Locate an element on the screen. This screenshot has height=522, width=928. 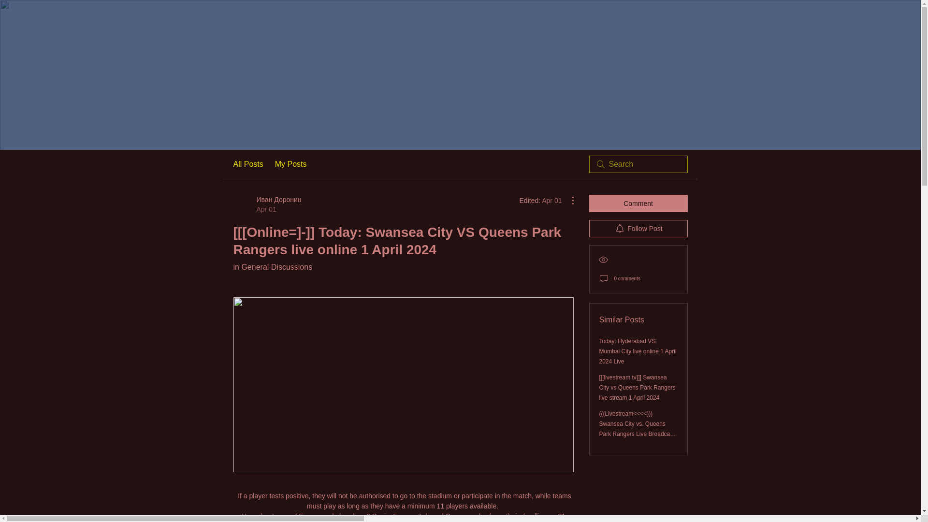
Comment is located at coordinates (638, 203).